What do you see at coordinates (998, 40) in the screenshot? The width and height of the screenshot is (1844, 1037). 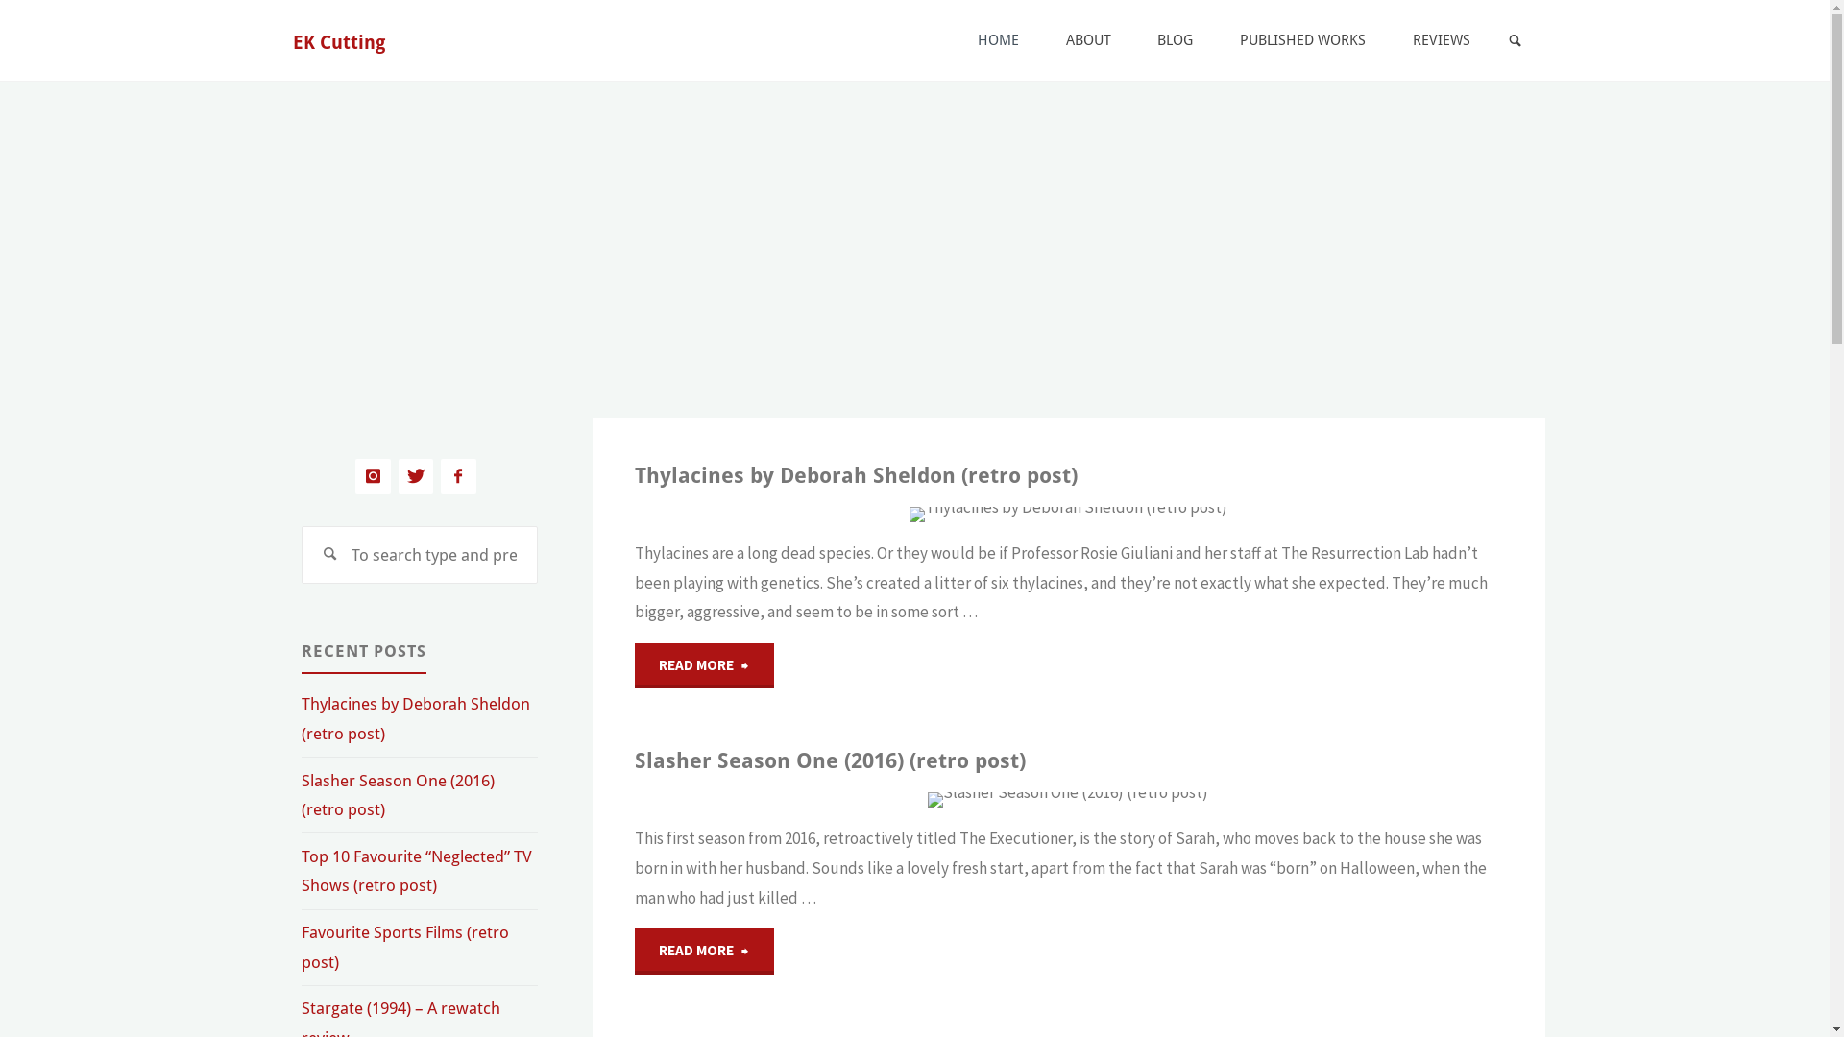 I see `HOME` at bounding box center [998, 40].